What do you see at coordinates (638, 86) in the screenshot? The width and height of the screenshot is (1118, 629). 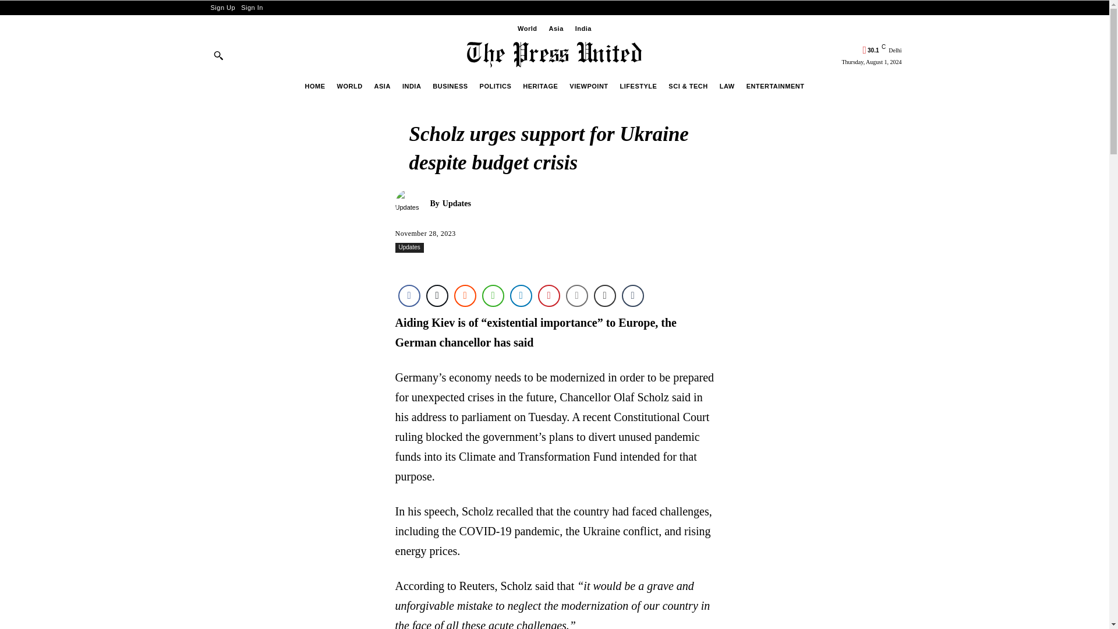 I see `LIFESTYLE` at bounding box center [638, 86].